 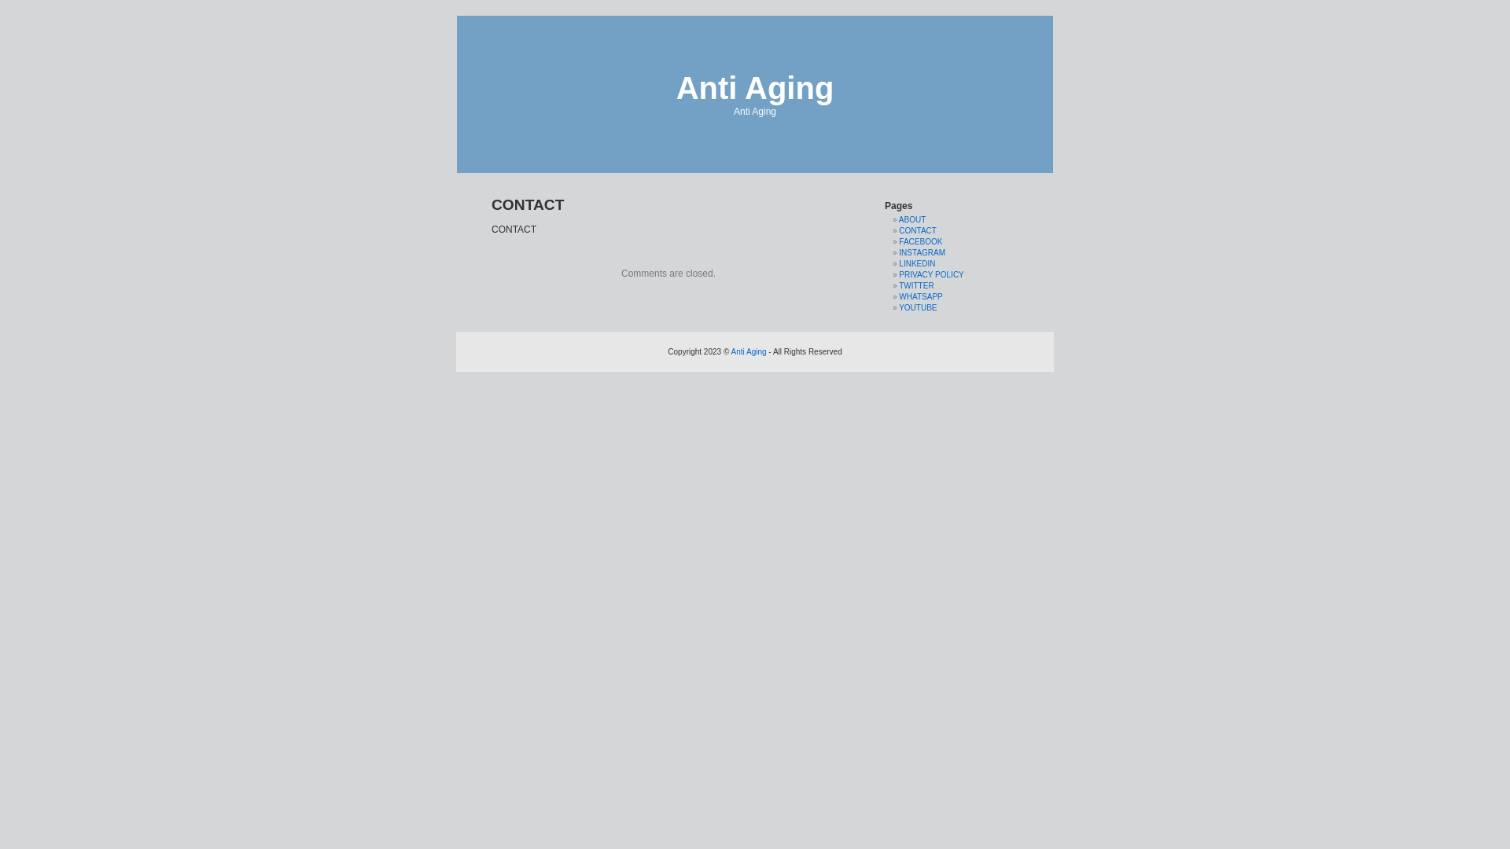 I want to click on Anti Aging, so click(x=749, y=352).